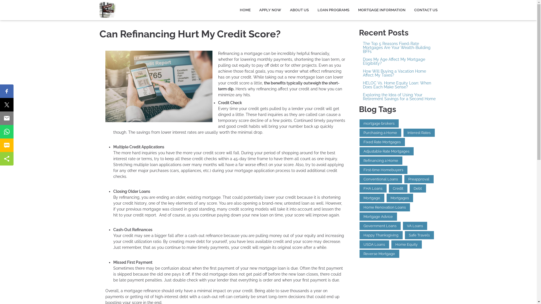 This screenshot has width=541, height=304. What do you see at coordinates (373, 189) in the screenshot?
I see `FHA Loans` at bounding box center [373, 189].